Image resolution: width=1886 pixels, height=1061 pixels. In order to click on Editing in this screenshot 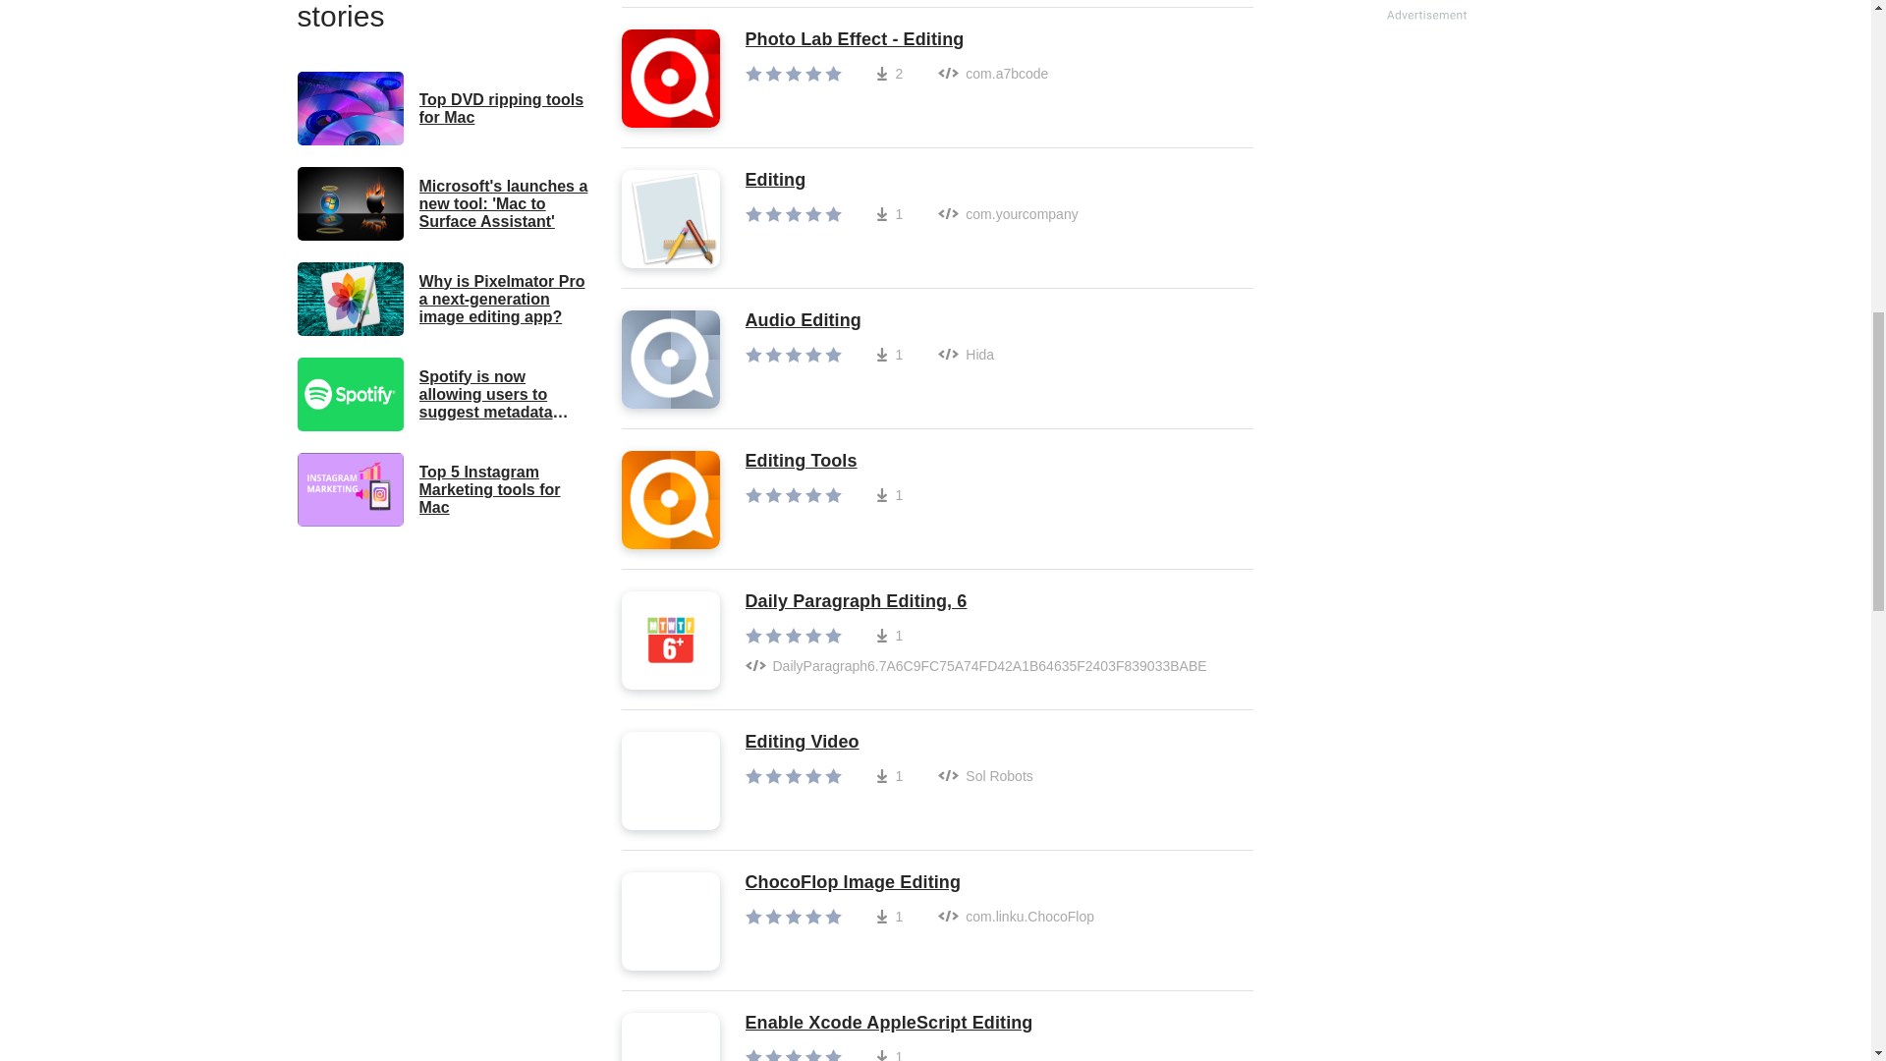, I will do `click(911, 181)`.